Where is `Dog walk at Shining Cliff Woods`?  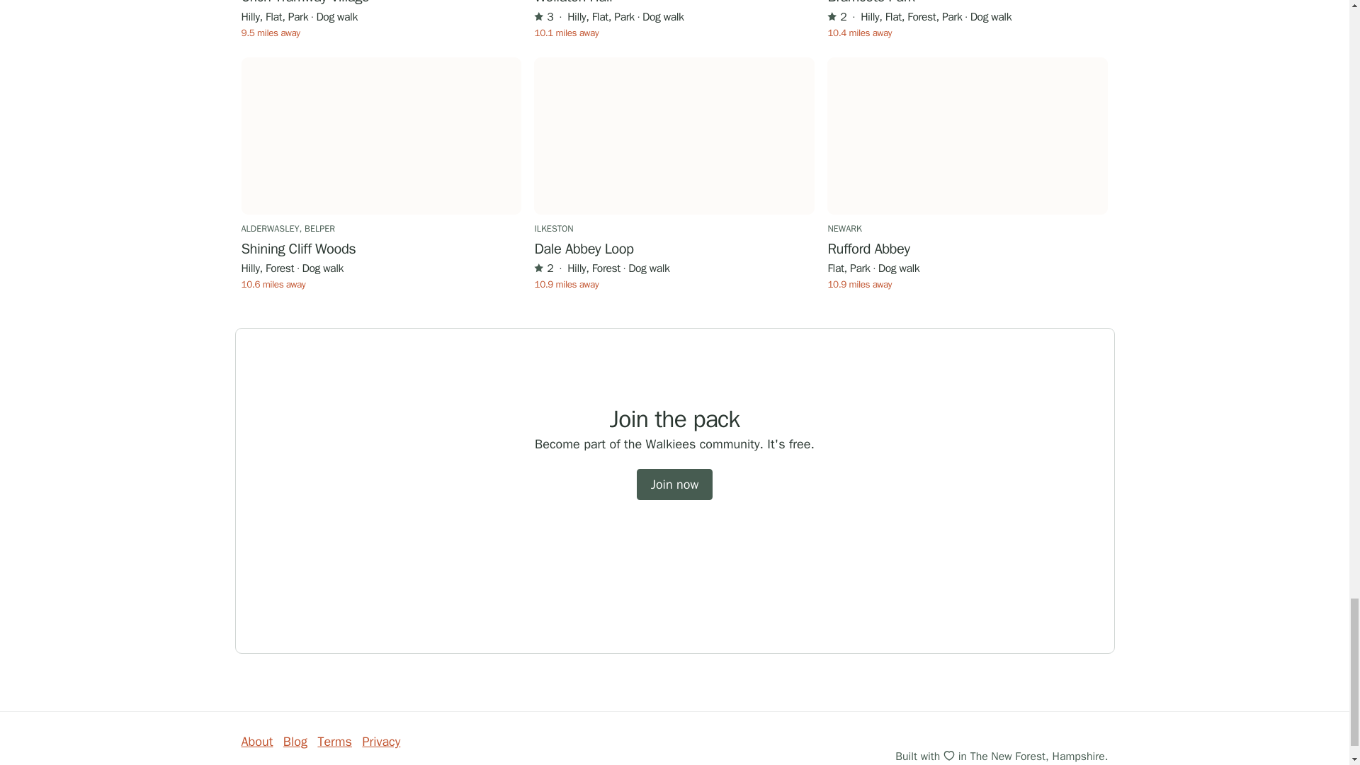 Dog walk at Shining Cliff Woods is located at coordinates (380, 136).